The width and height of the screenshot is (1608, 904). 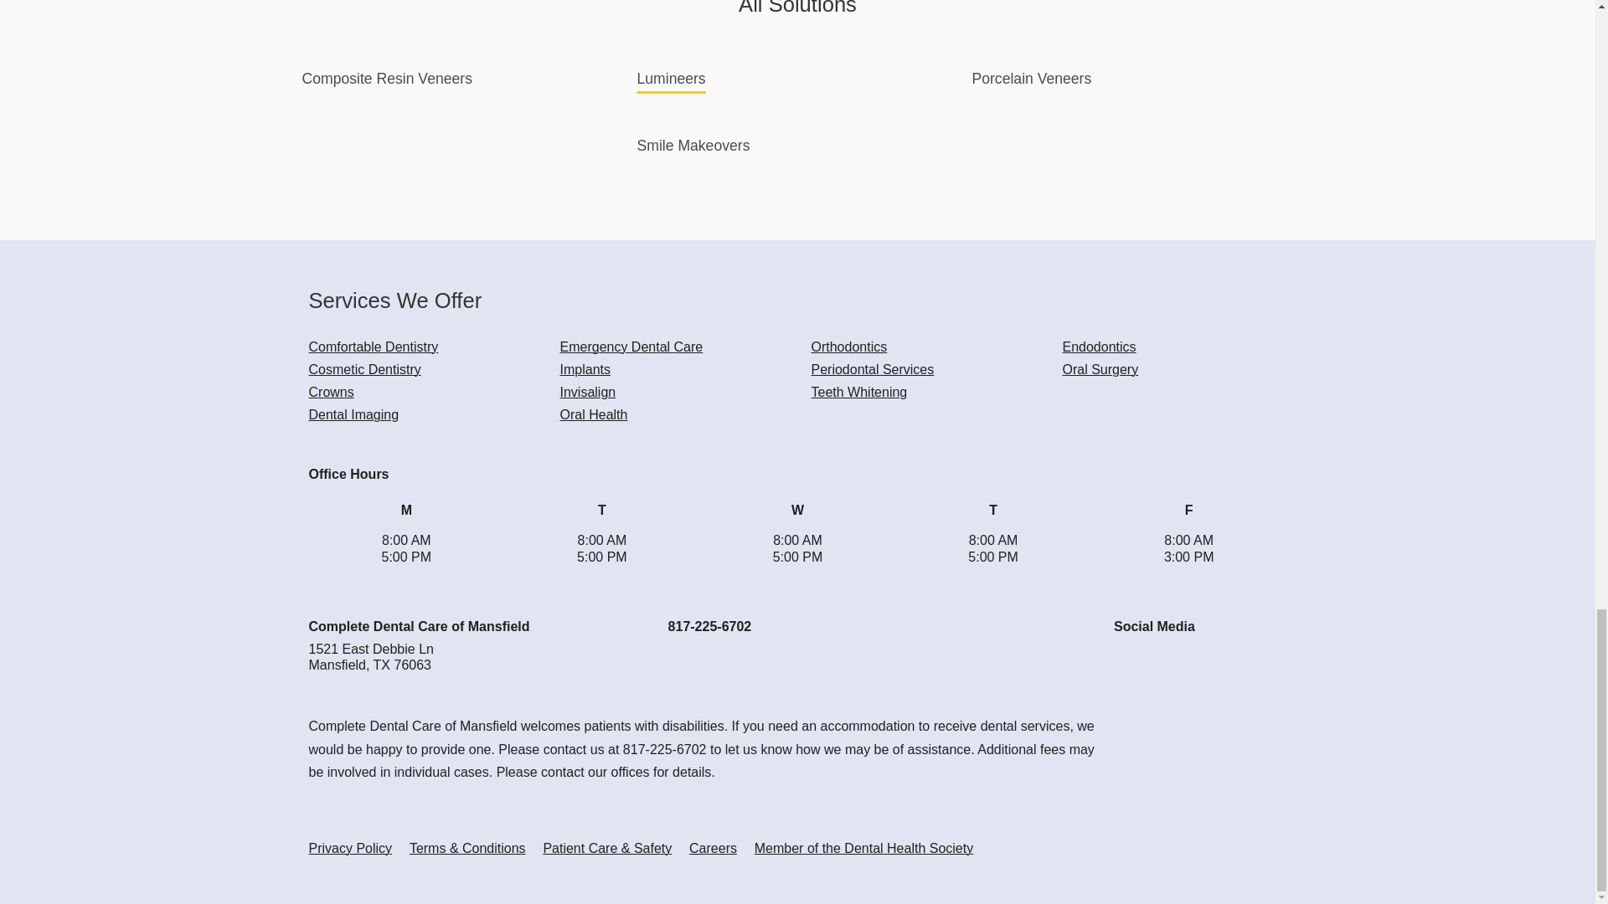 What do you see at coordinates (710, 626) in the screenshot?
I see `817-225-6702` at bounding box center [710, 626].